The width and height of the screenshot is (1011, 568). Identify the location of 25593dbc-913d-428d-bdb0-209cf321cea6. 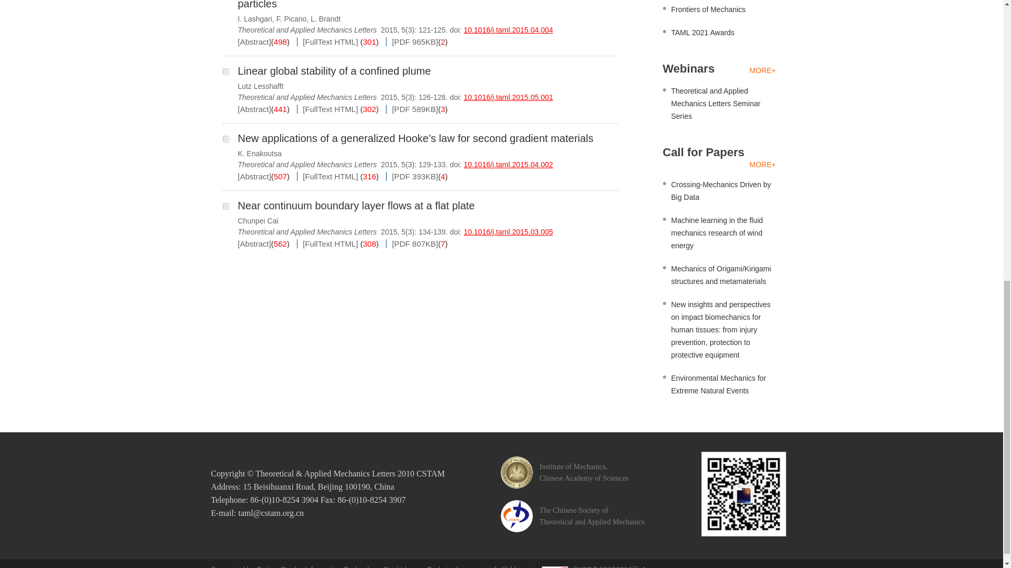
(225, 139).